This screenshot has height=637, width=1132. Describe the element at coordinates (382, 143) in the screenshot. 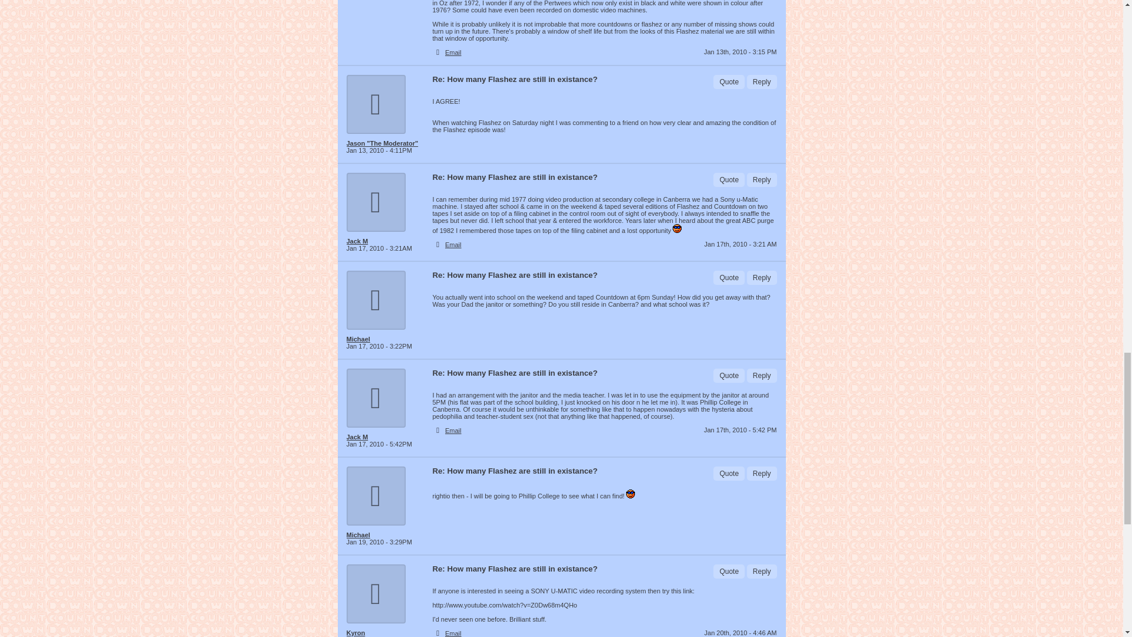

I see `Messages from this User` at that location.